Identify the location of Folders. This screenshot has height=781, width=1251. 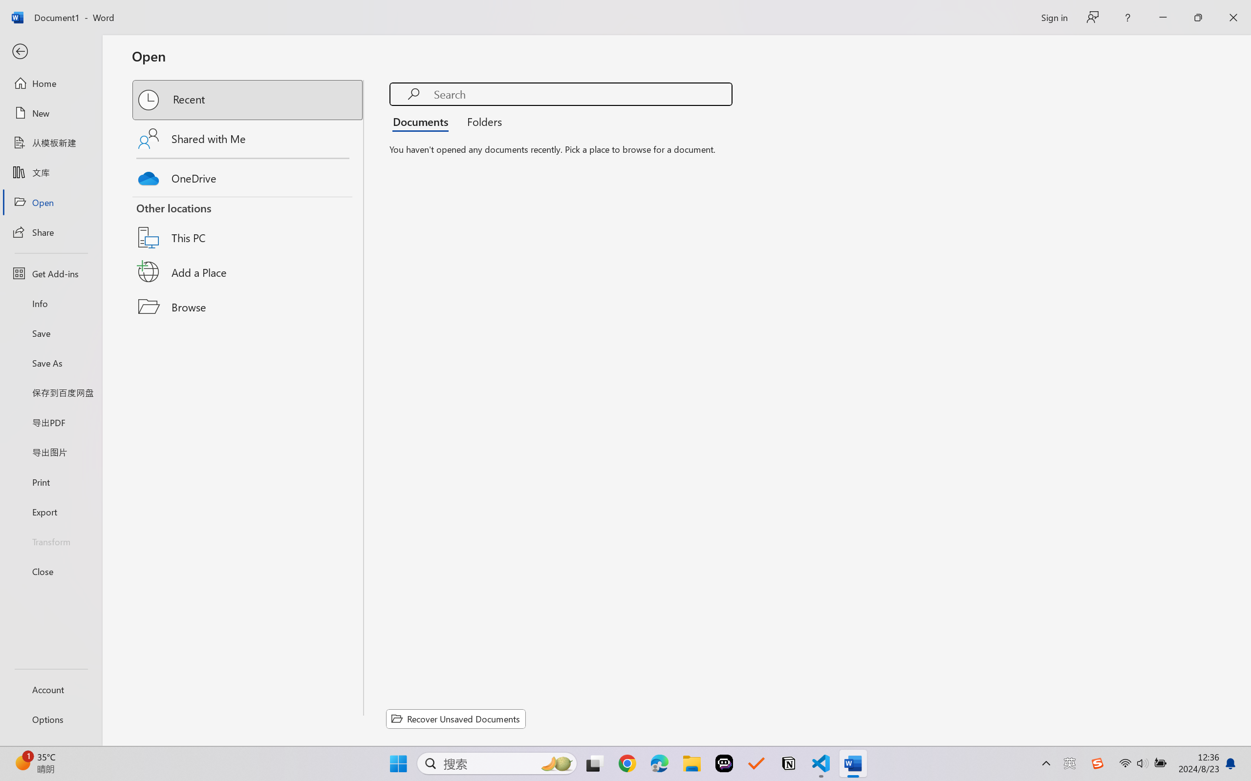
(481, 121).